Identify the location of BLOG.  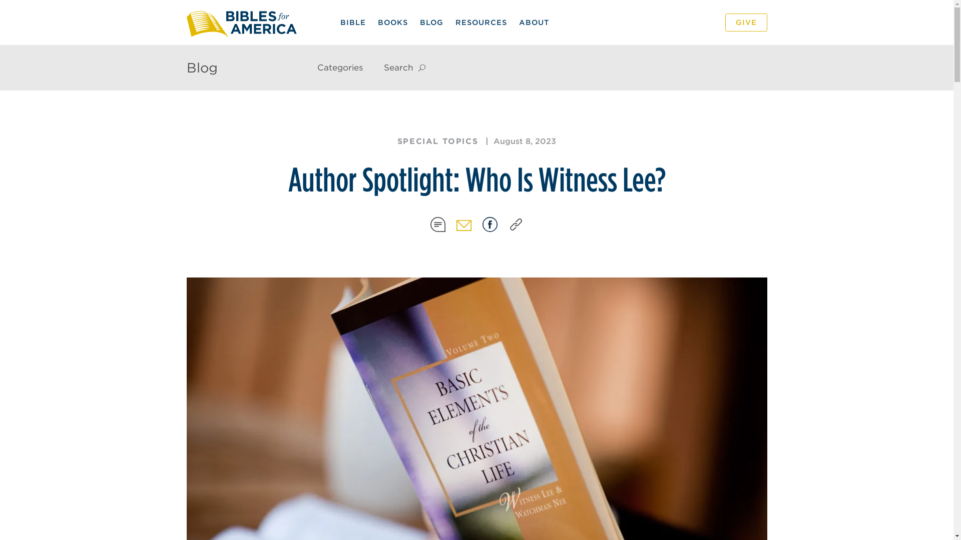
(430, 22).